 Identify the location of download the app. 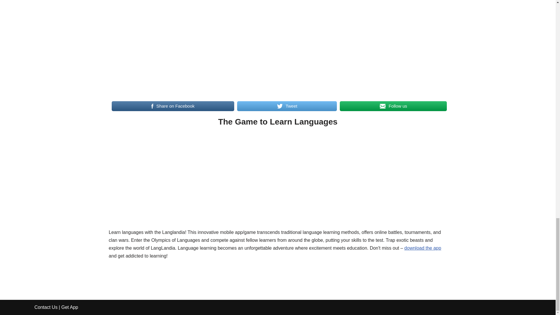
(423, 248).